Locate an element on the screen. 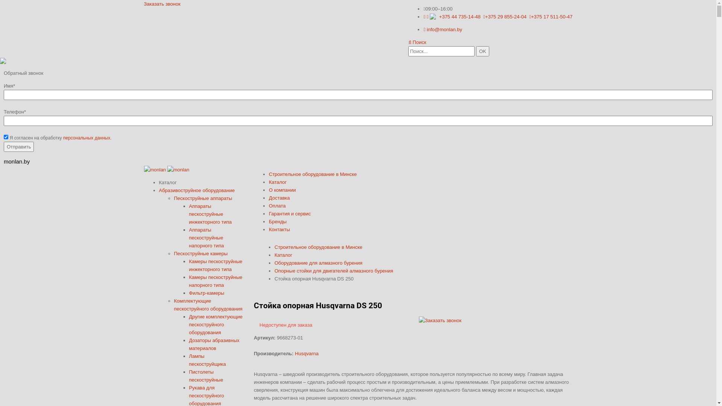 The height and width of the screenshot is (406, 722). true is located at coordinates (6, 137).